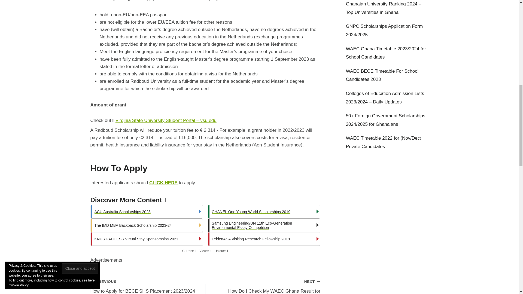  What do you see at coordinates (264, 239) in the screenshot?
I see `LeidenASA Visiting Research Fellowship 2019` at bounding box center [264, 239].